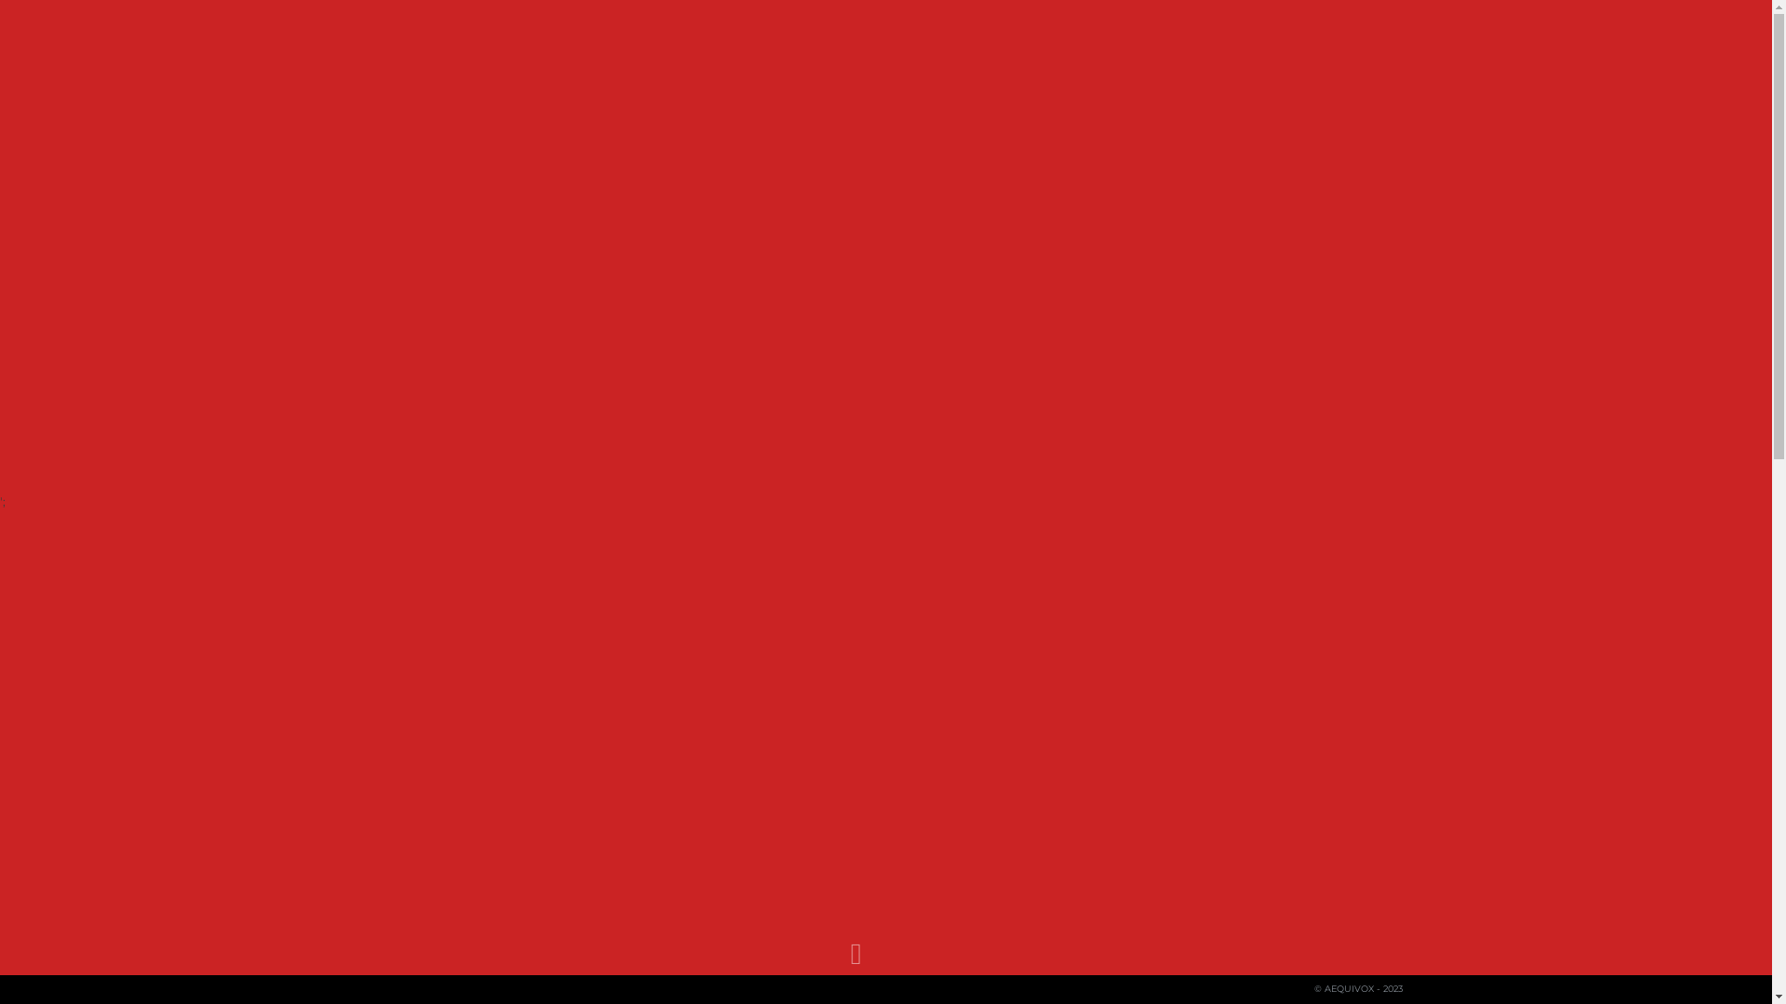  What do you see at coordinates (378, 989) in the screenshot?
I see `FACEBOOK` at bounding box center [378, 989].